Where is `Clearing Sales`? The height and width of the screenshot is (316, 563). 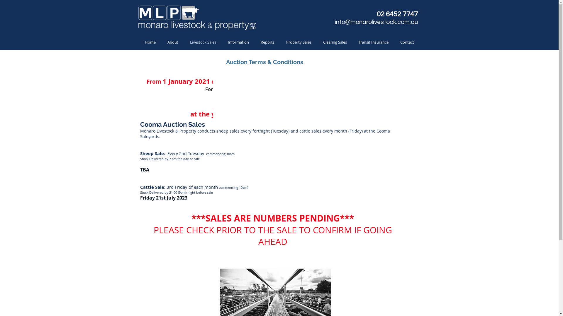 Clearing Sales is located at coordinates (335, 42).